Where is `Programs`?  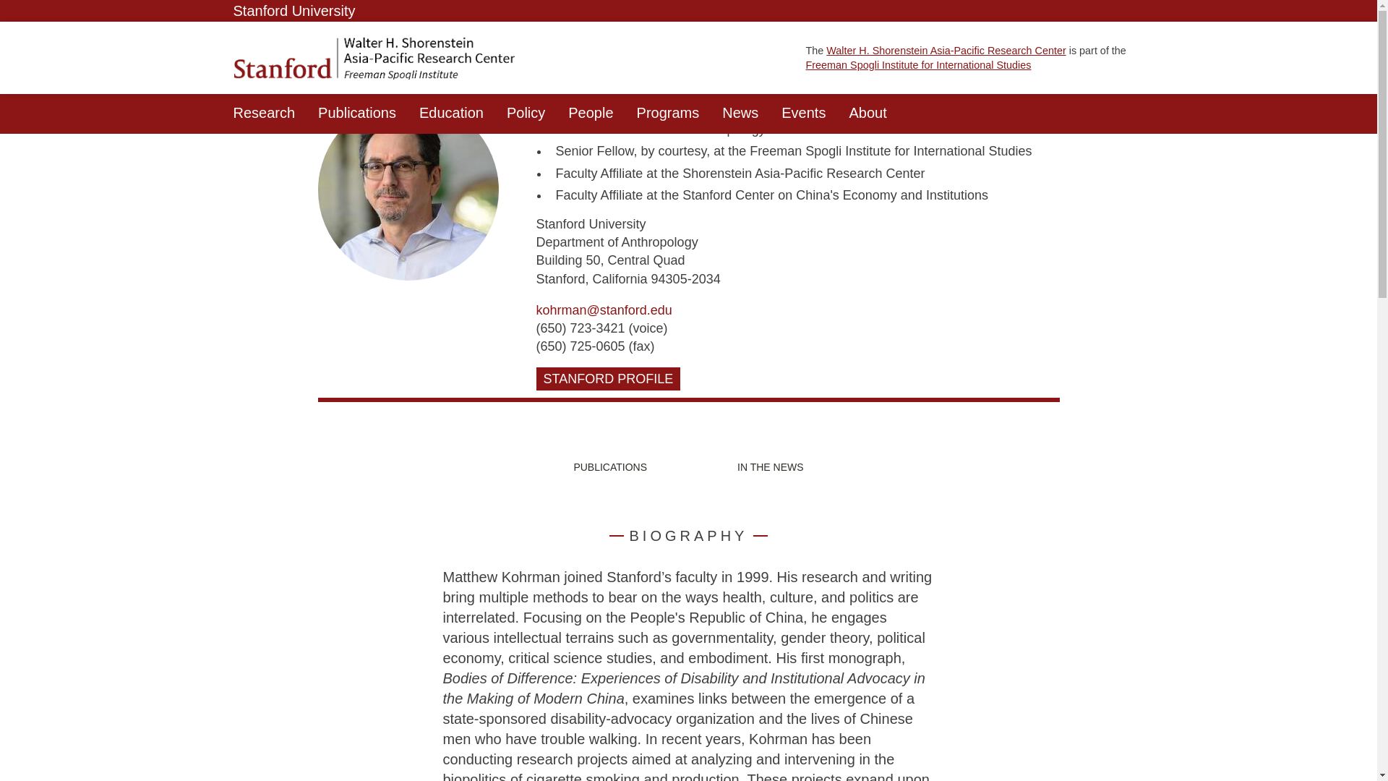
Programs is located at coordinates (668, 113).